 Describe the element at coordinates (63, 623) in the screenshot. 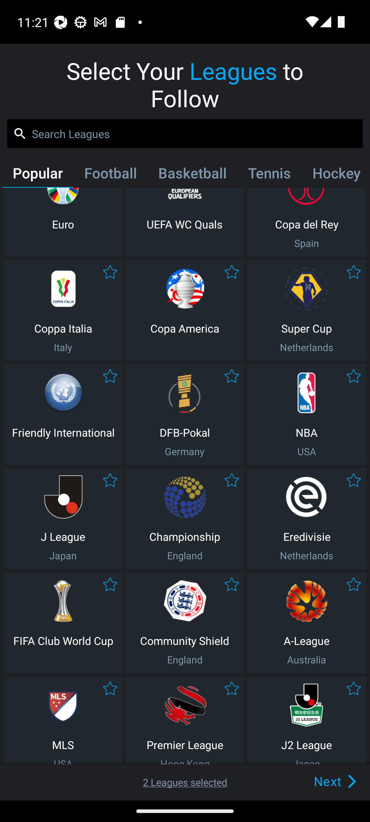

I see `FIFA Club World Cup` at that location.